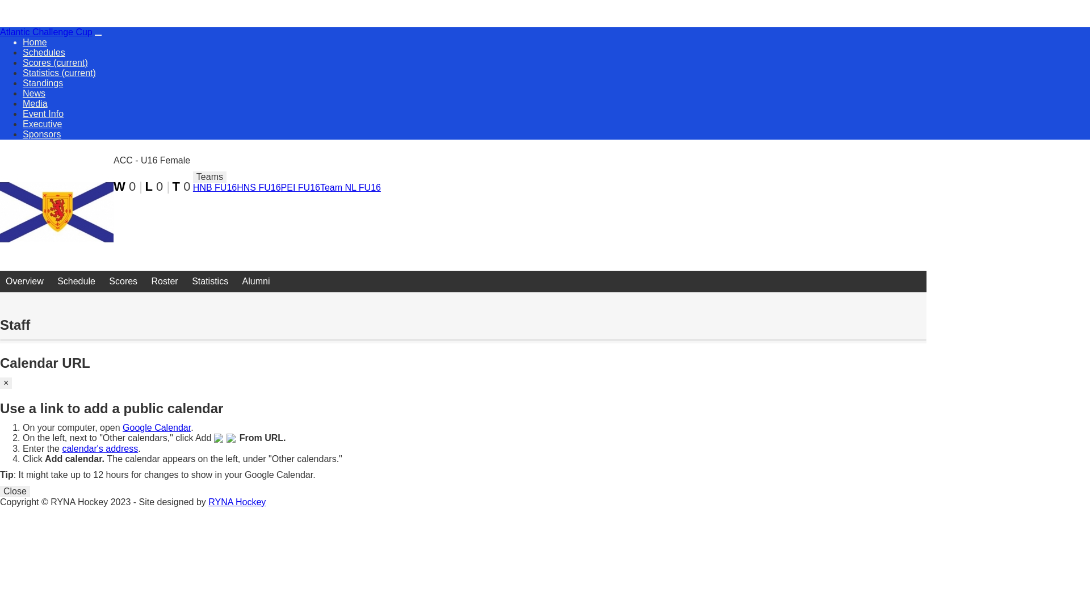  I want to click on Overview, so click(25, 282).